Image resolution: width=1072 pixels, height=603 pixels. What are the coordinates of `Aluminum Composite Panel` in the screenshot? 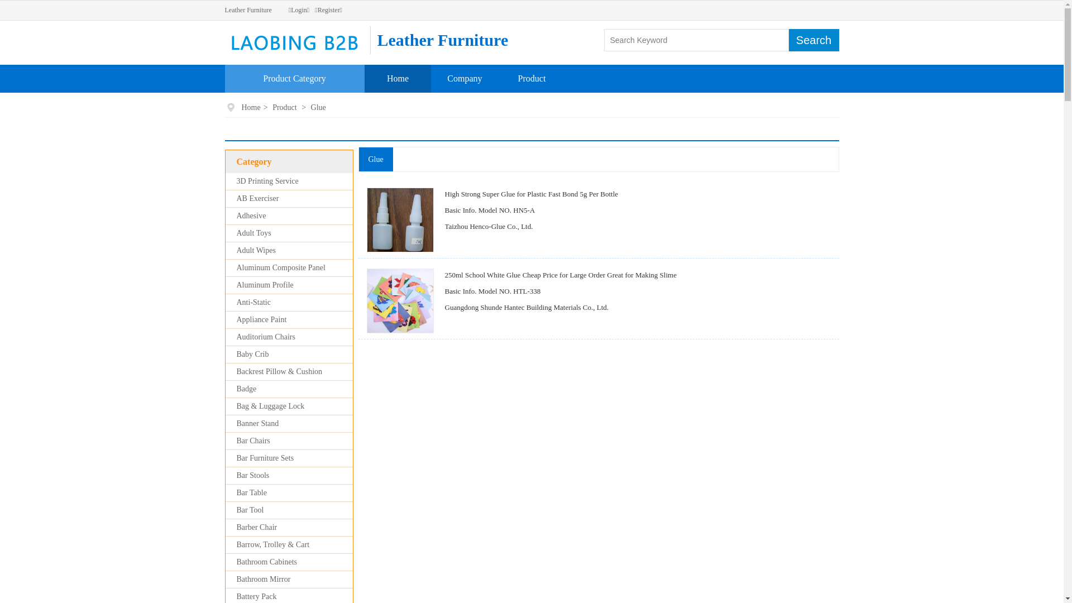 It's located at (281, 268).